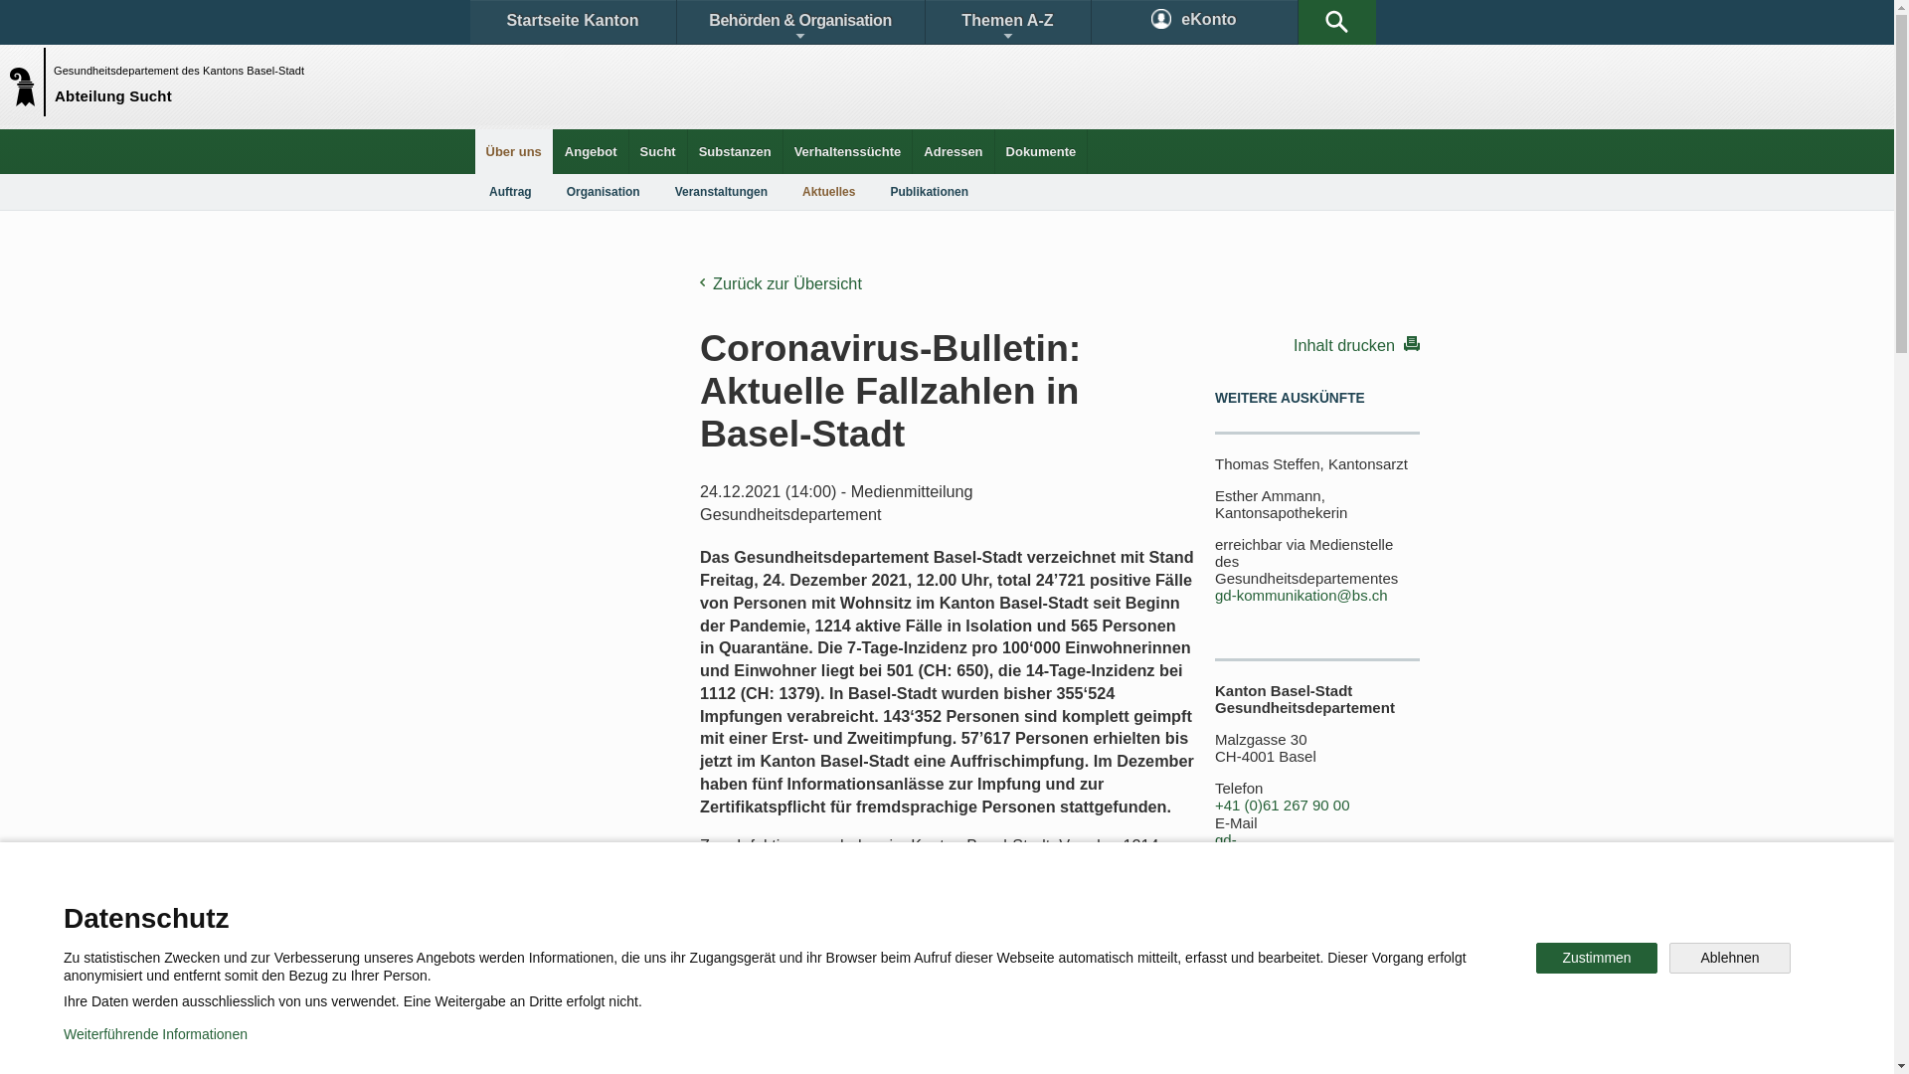 The height and width of the screenshot is (1074, 1909). Describe the element at coordinates (968, 979) in the screenshot. I see `Instagram` at that location.